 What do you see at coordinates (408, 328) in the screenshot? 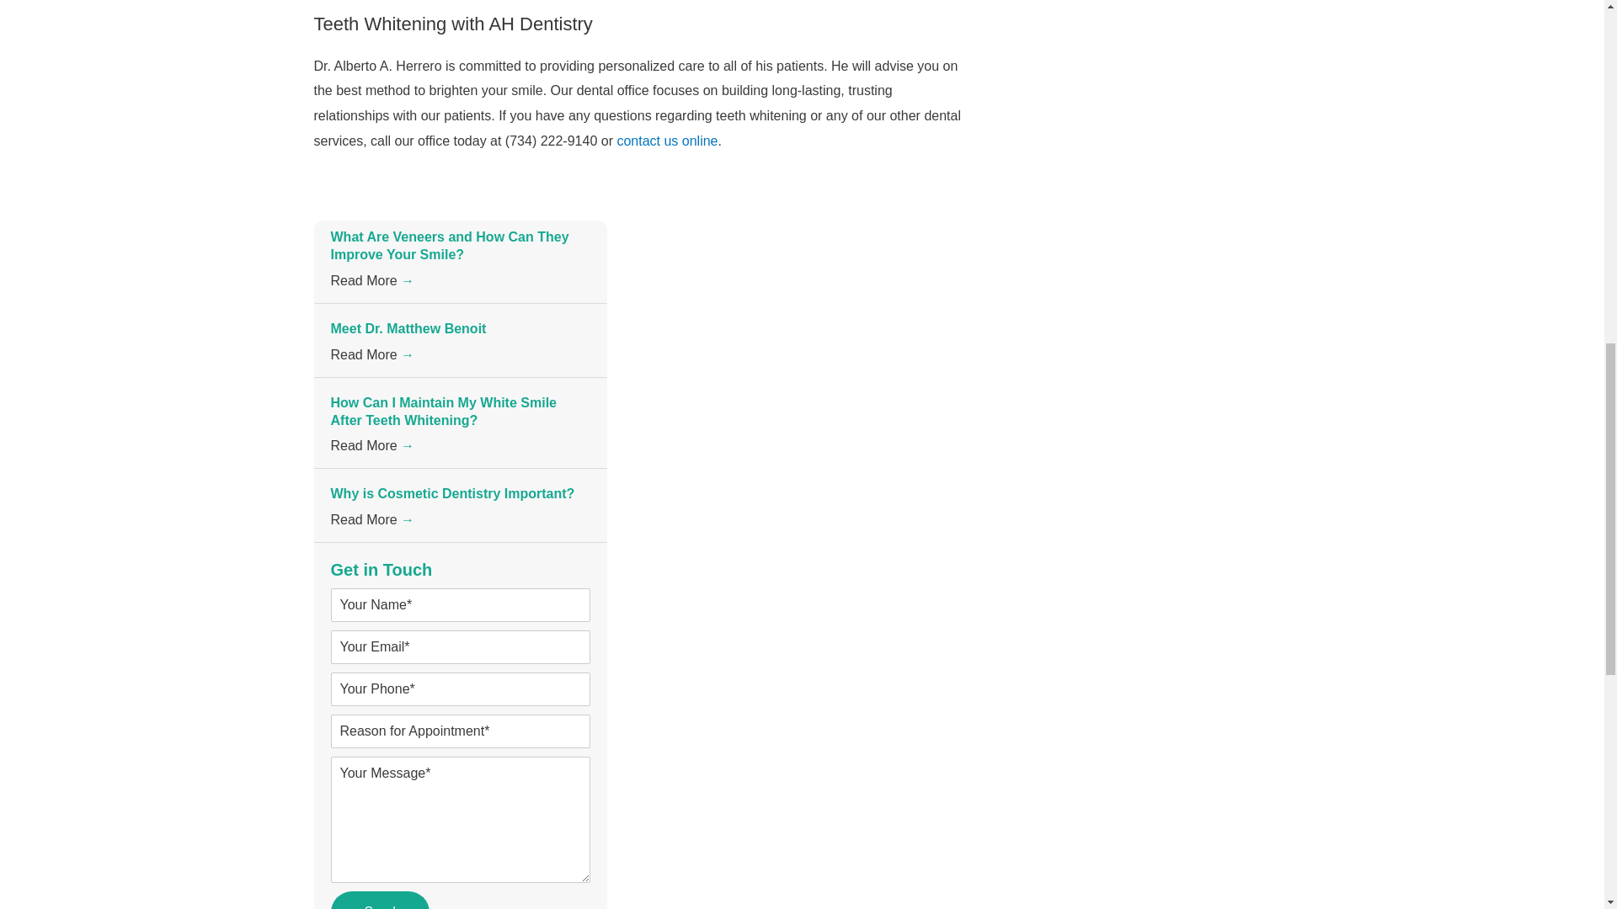
I see `Meet Dr. Matthew Benoit` at bounding box center [408, 328].